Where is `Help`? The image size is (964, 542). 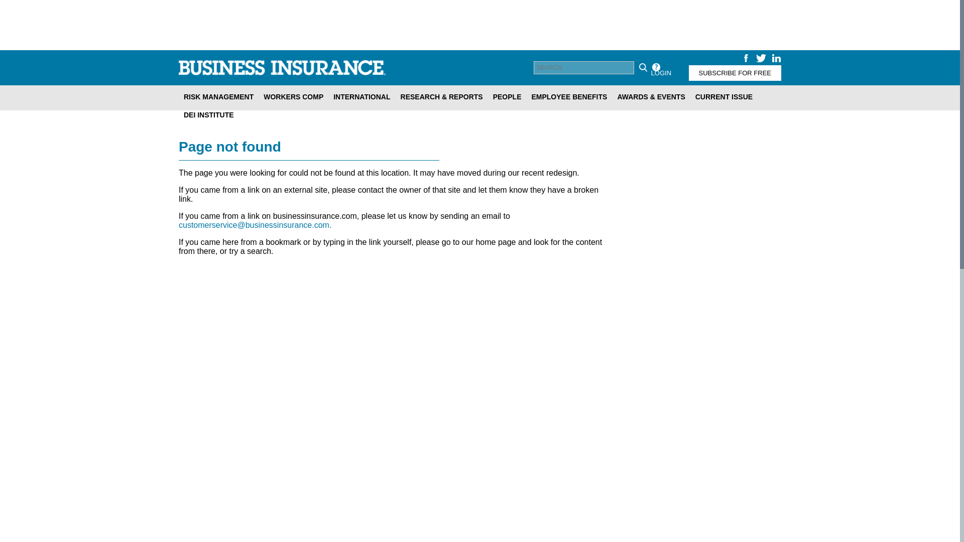 Help is located at coordinates (656, 67).